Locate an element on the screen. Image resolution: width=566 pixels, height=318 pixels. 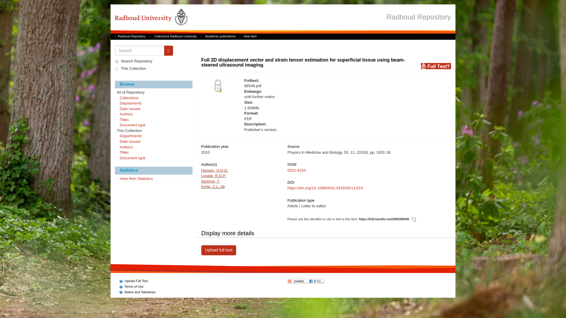
Authors is located at coordinates (153, 147).